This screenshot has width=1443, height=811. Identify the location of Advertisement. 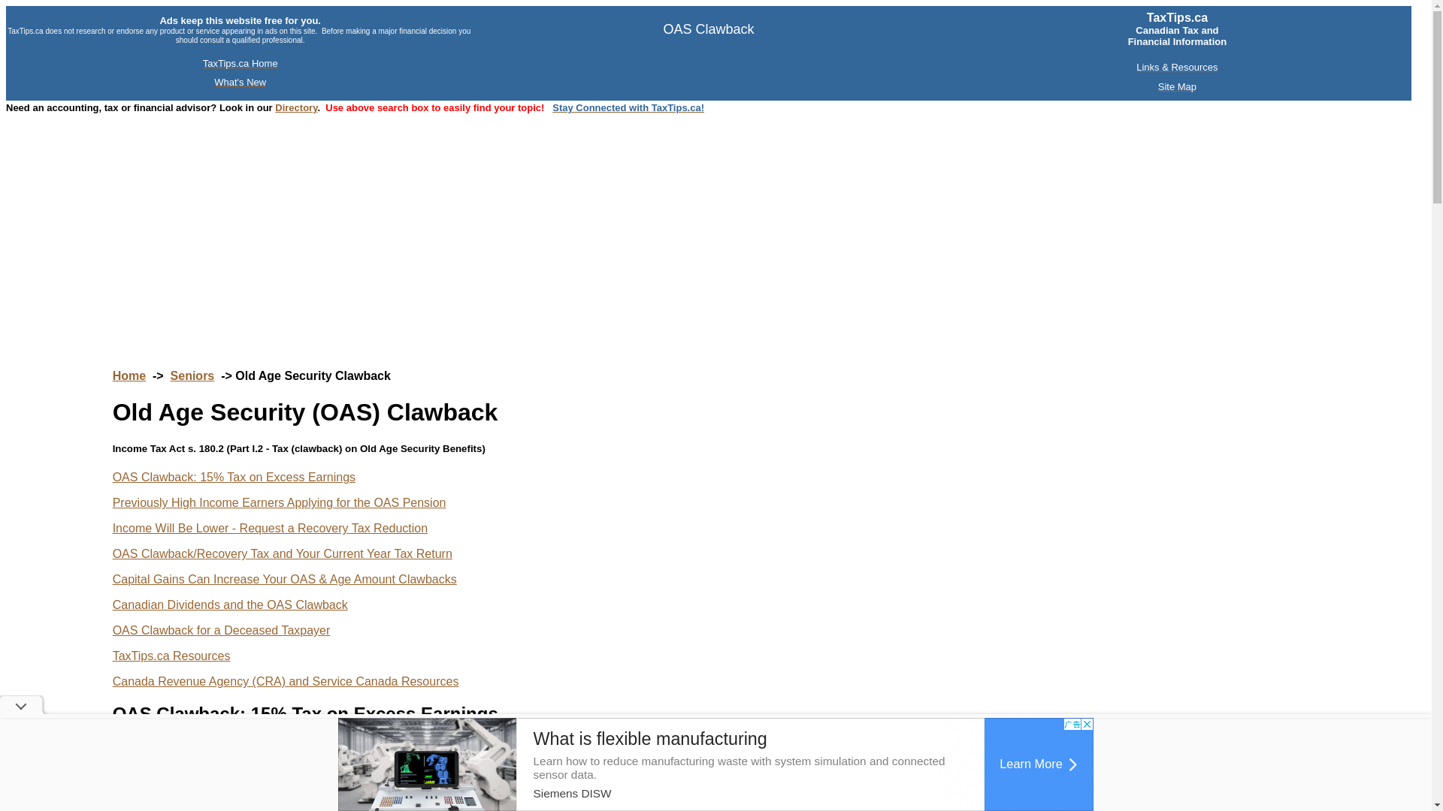
(715, 764).